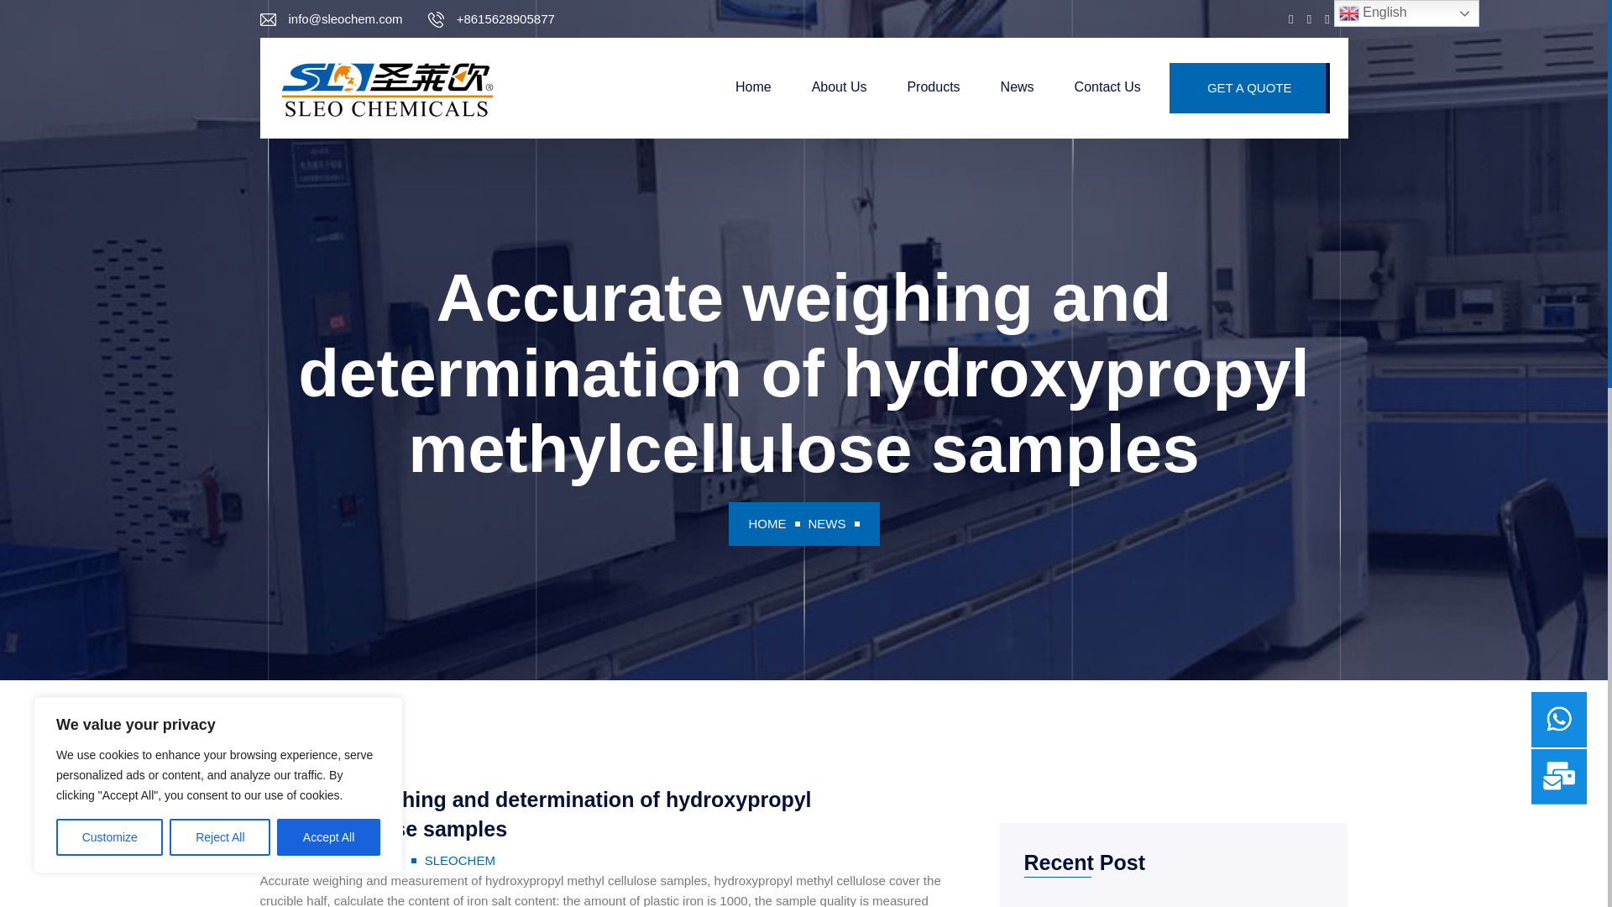 The height and width of the screenshot is (907, 1612). Describe the element at coordinates (329, 837) in the screenshot. I see `Accept All` at that location.